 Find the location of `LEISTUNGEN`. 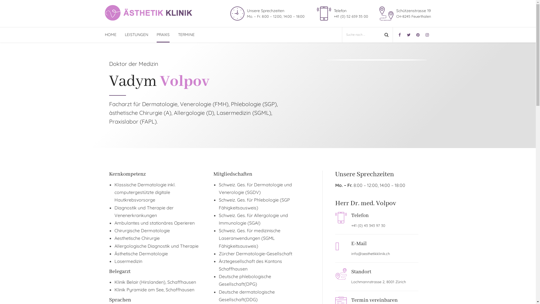

LEISTUNGEN is located at coordinates (137, 35).